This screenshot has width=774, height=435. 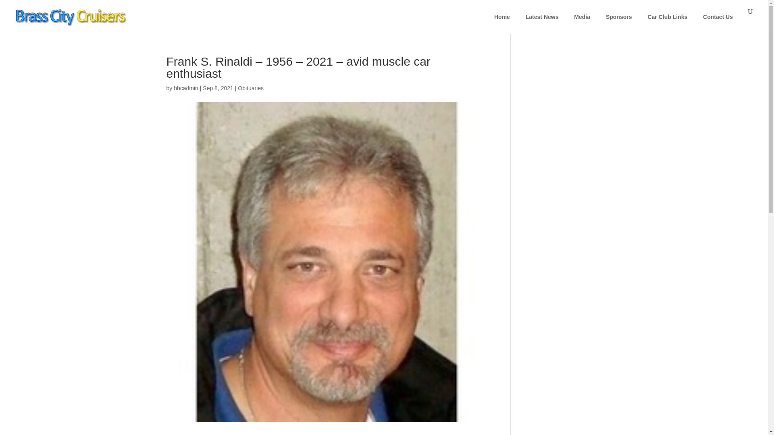 What do you see at coordinates (502, 17) in the screenshot?
I see `Home` at bounding box center [502, 17].